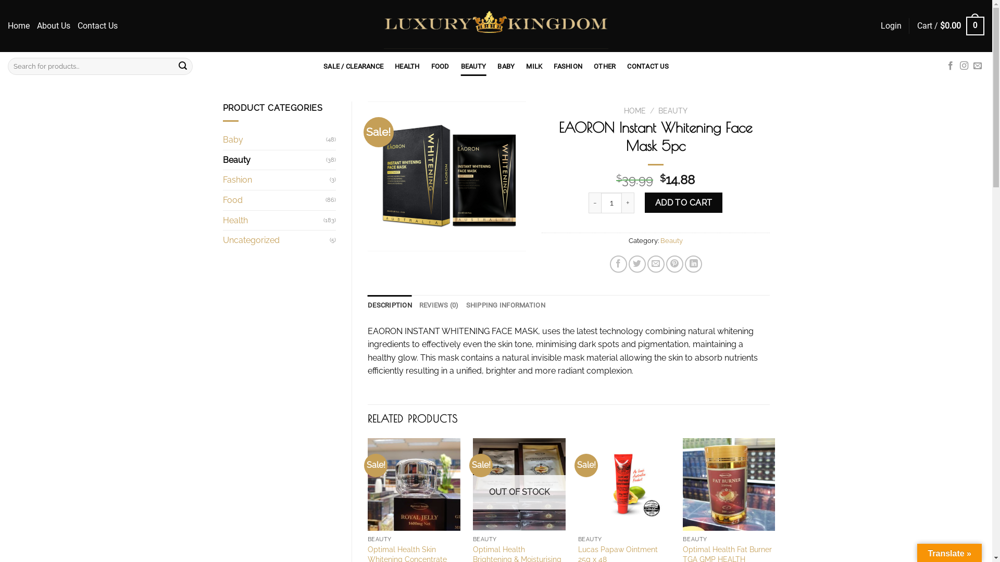  Describe the element at coordinates (353, 67) in the screenshot. I see `SALE / CLEARANCE` at that location.